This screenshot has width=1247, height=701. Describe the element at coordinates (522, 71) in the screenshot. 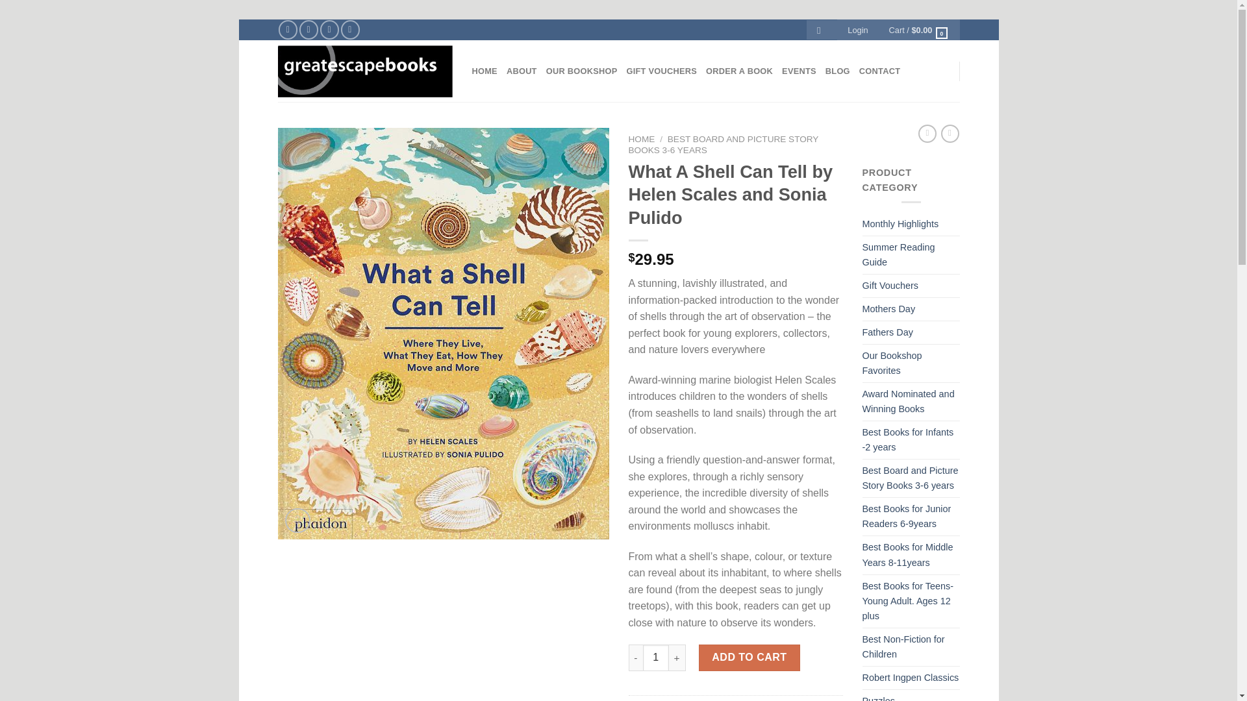

I see `ABOUT` at that location.